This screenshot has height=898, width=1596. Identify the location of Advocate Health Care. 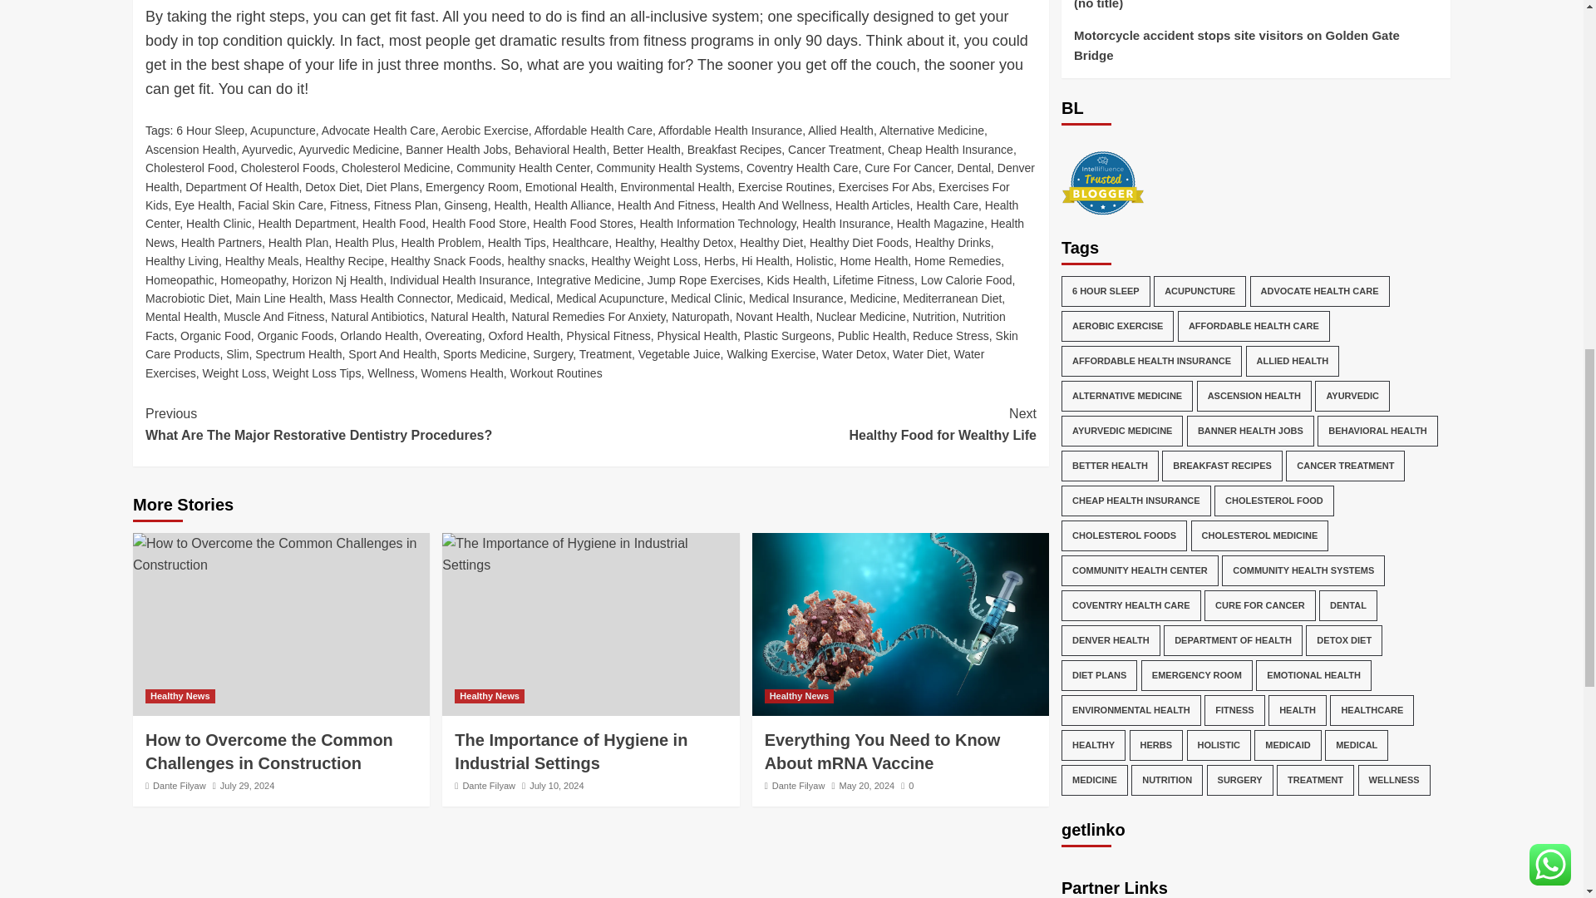
(379, 131).